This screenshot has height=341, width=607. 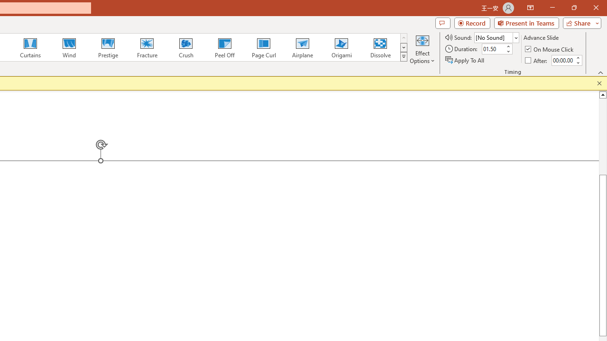 I want to click on Row Down, so click(x=248, y=77).